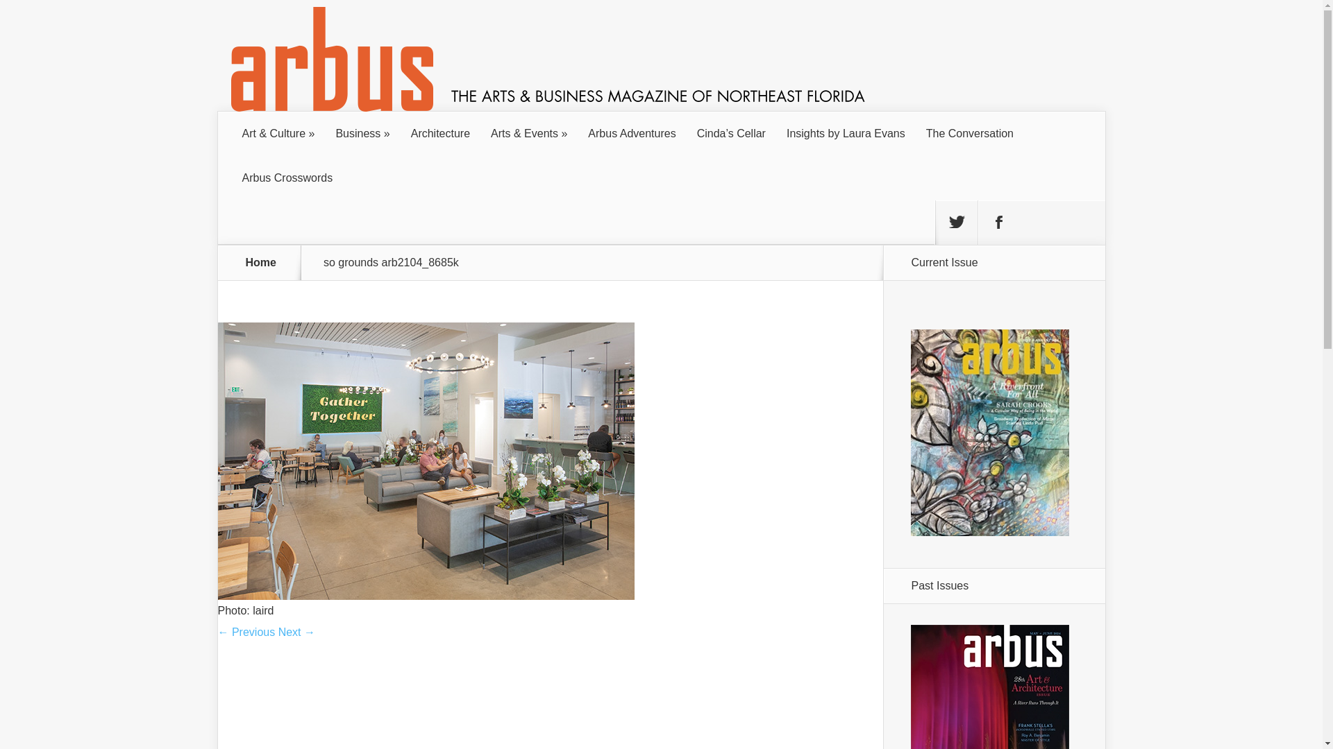 Image resolution: width=1333 pixels, height=749 pixels. I want to click on Follow us on Facebook, so click(998, 223).